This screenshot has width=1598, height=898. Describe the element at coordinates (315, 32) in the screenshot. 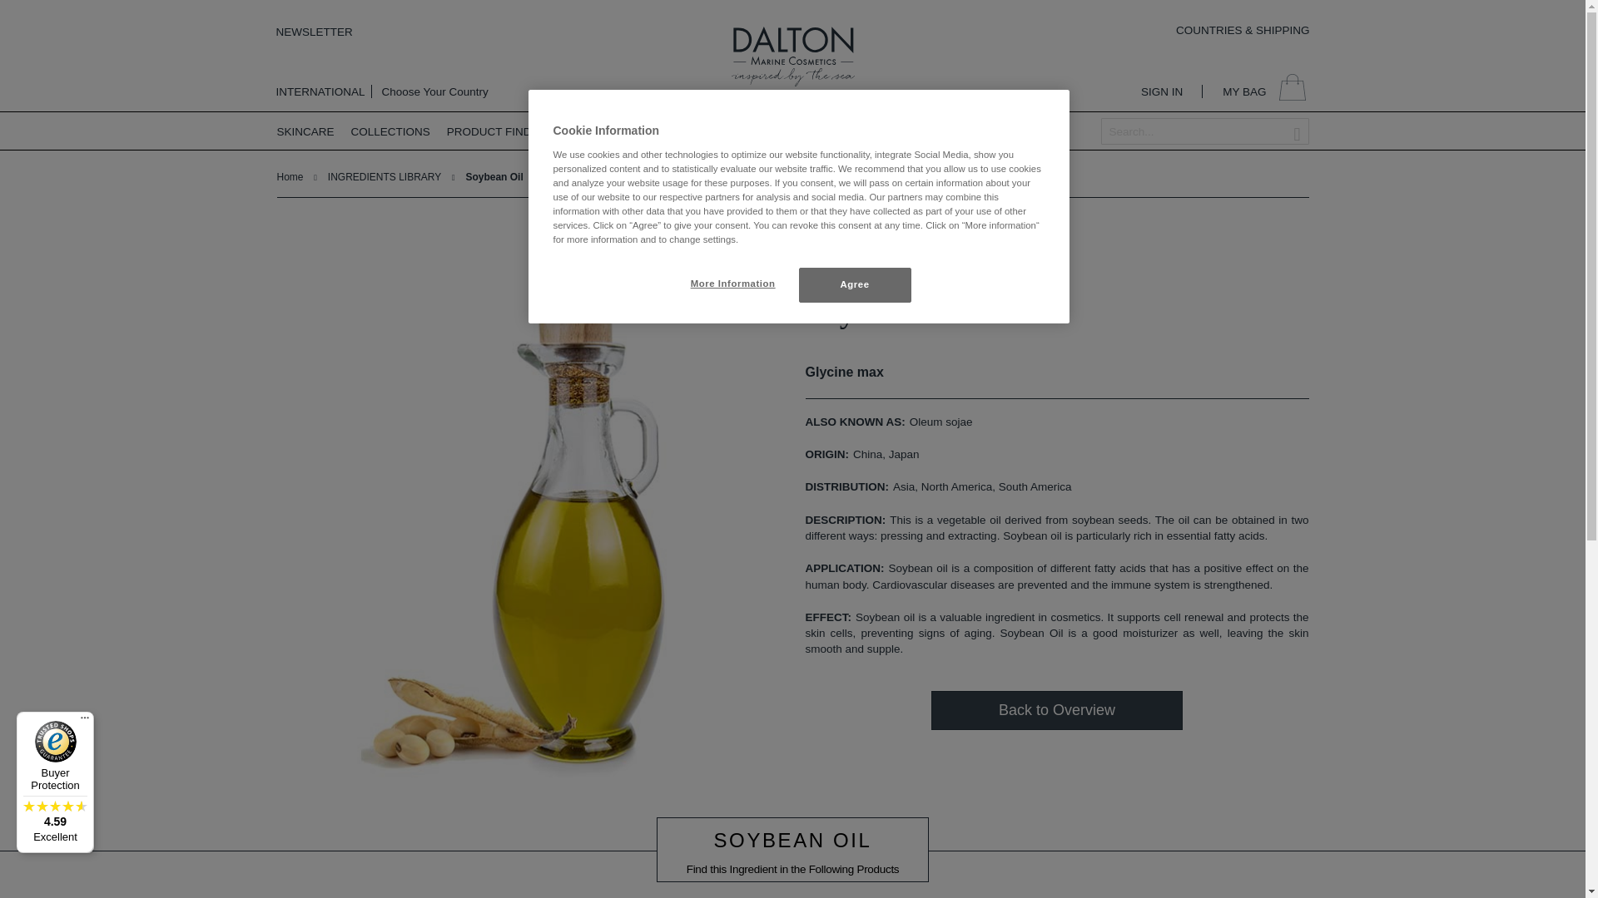

I see `NEWSLETTER` at that location.